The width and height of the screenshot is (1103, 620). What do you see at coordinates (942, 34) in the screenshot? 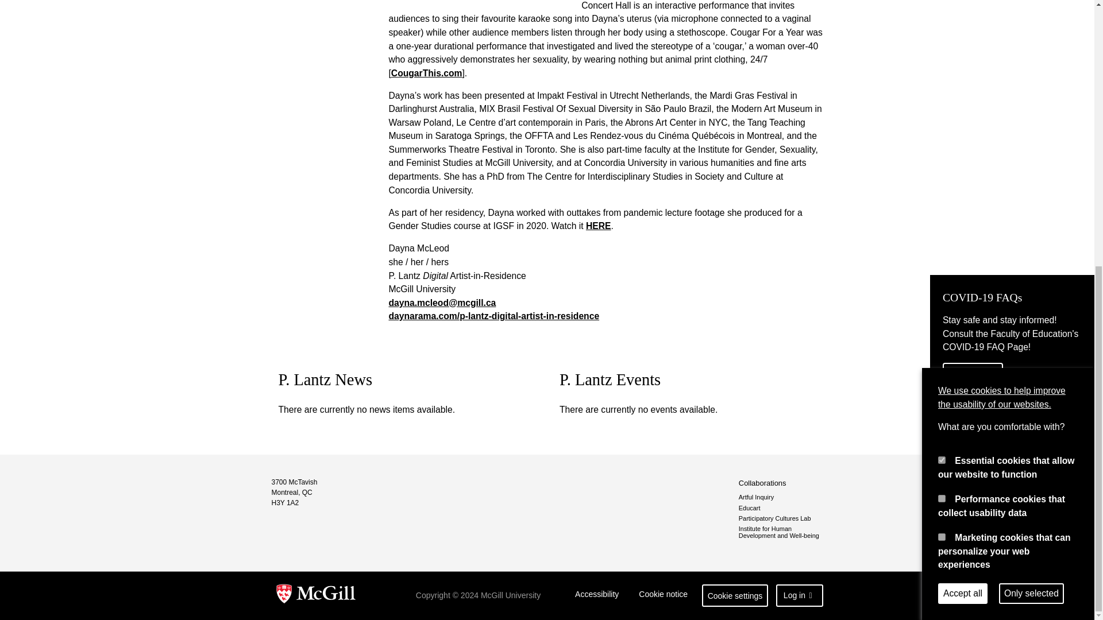
I see `performance` at bounding box center [942, 34].